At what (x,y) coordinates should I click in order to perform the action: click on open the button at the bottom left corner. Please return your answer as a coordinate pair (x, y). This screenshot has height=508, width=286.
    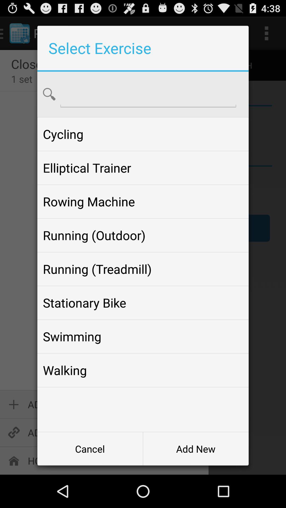
    Looking at the image, I should click on (90, 449).